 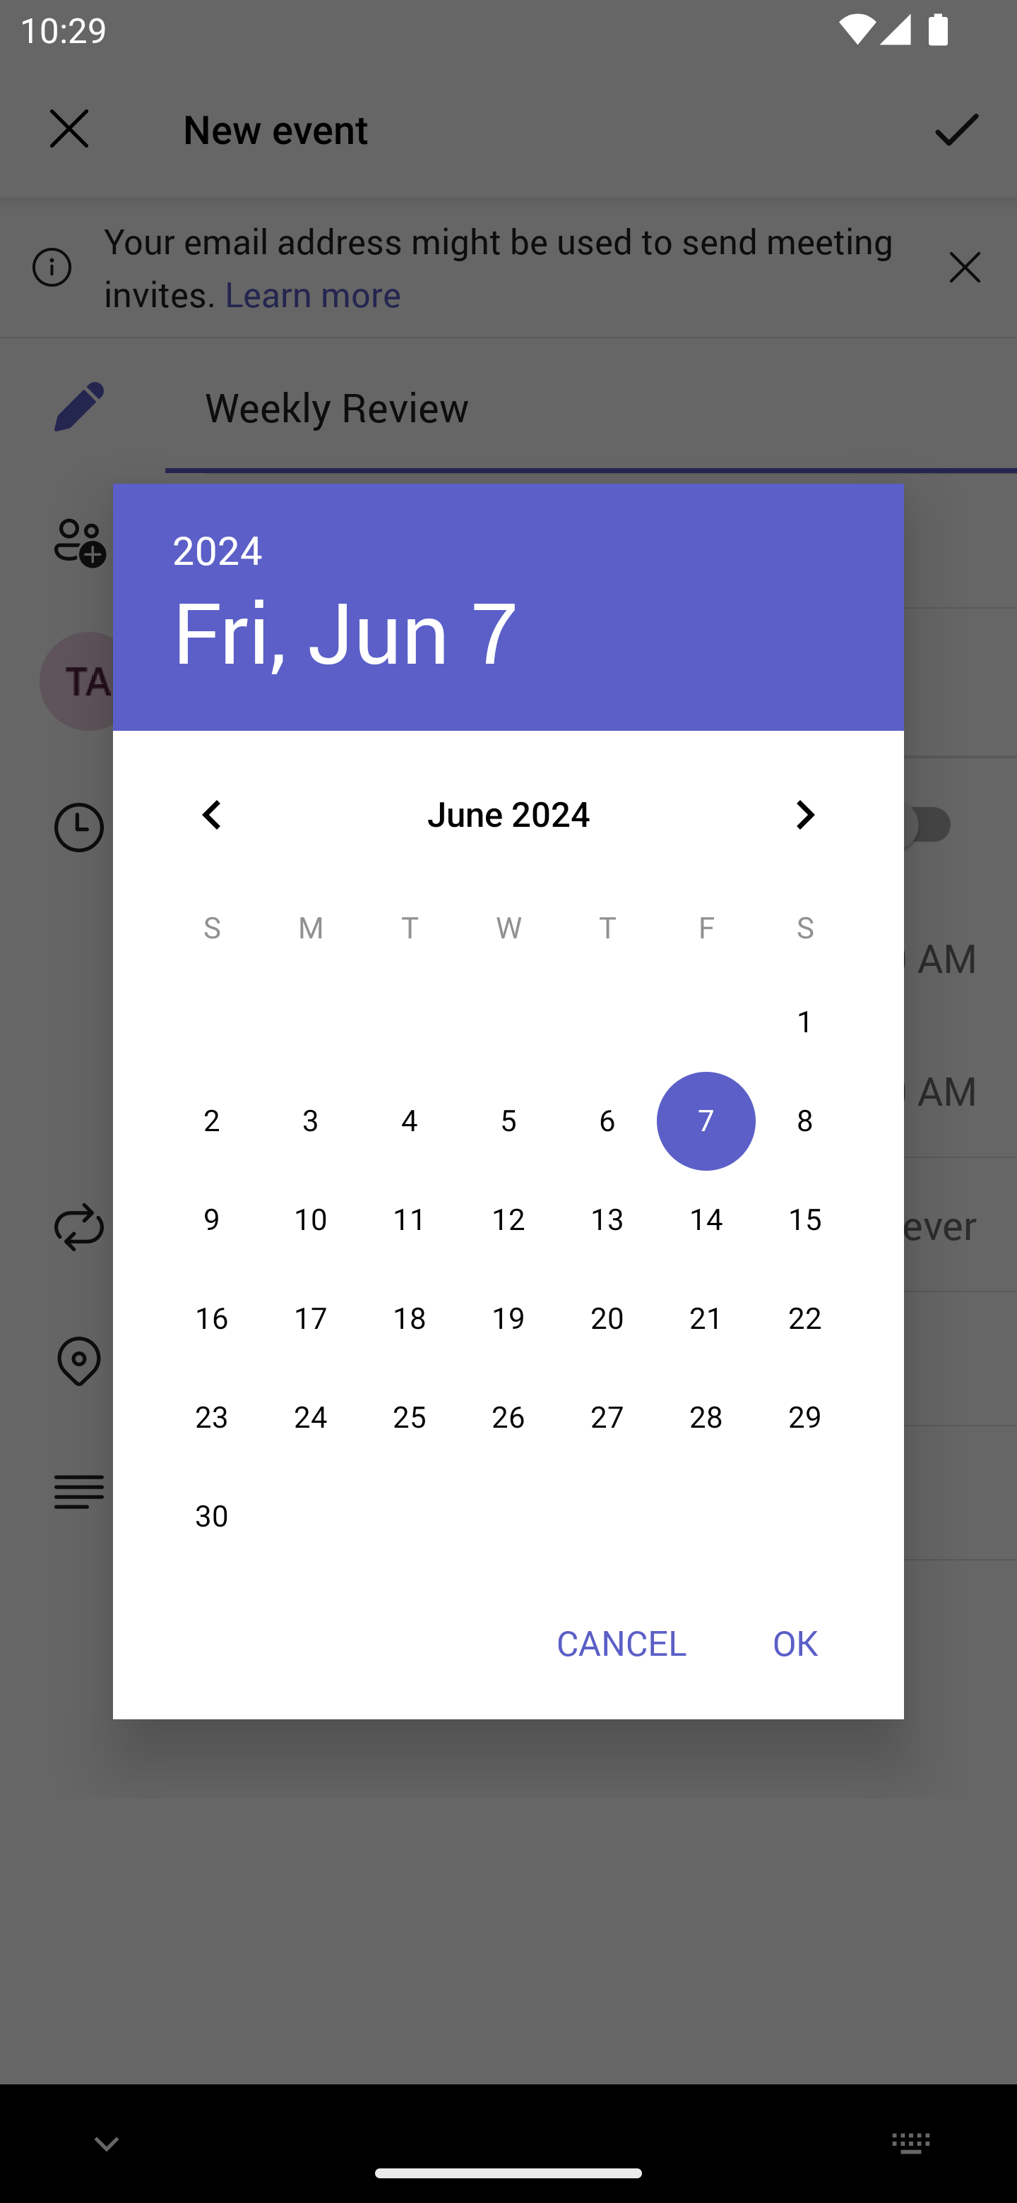 I want to click on 3 03 June 2024, so click(x=311, y=1121).